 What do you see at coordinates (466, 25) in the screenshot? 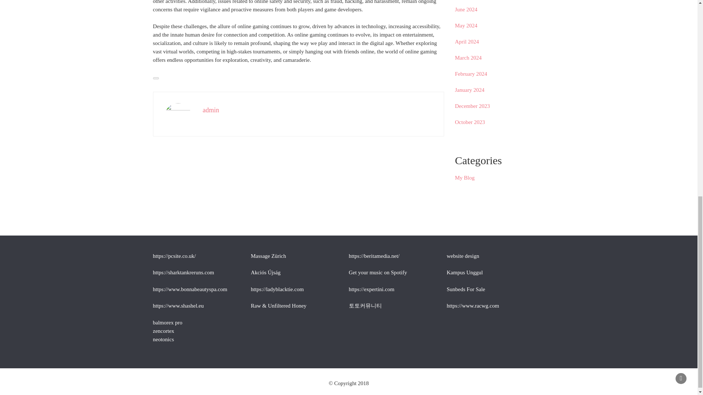
I see `May 2024` at bounding box center [466, 25].